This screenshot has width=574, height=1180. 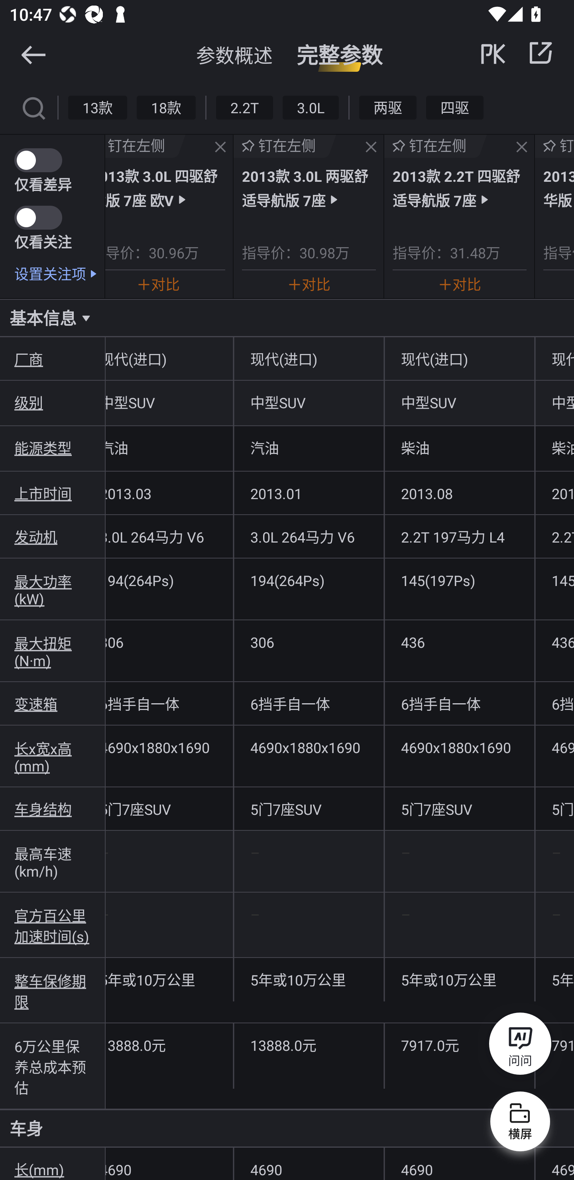 What do you see at coordinates (309, 747) in the screenshot?
I see `4690x1880x1690` at bounding box center [309, 747].